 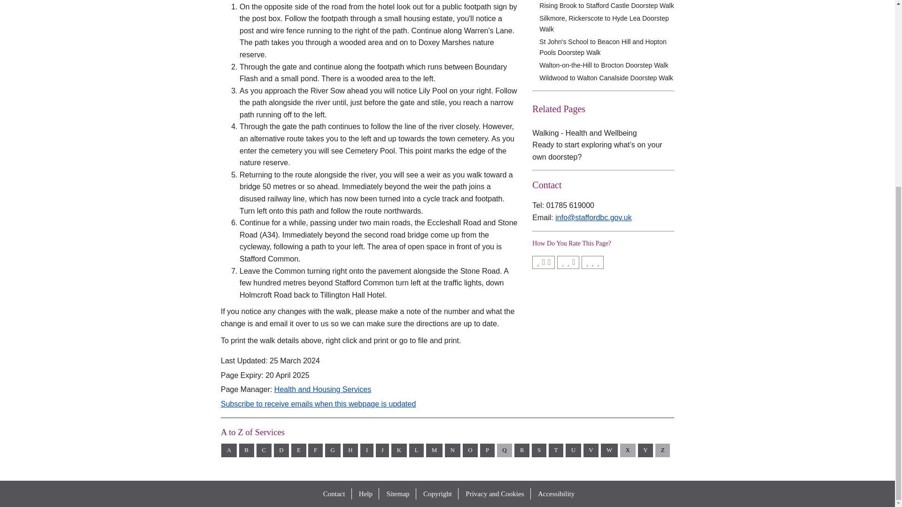 I want to click on B, so click(x=246, y=451).